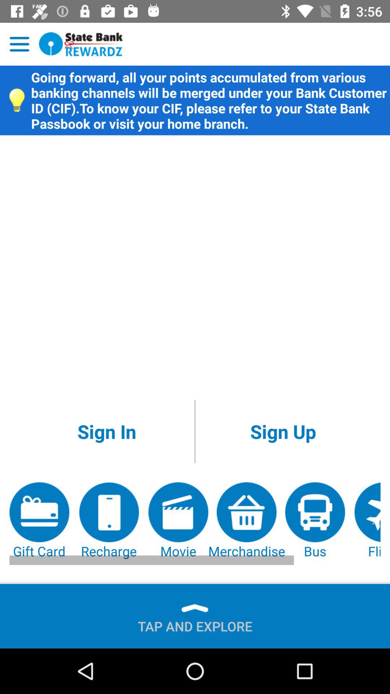  I want to click on go to the menu, so click(19, 44).